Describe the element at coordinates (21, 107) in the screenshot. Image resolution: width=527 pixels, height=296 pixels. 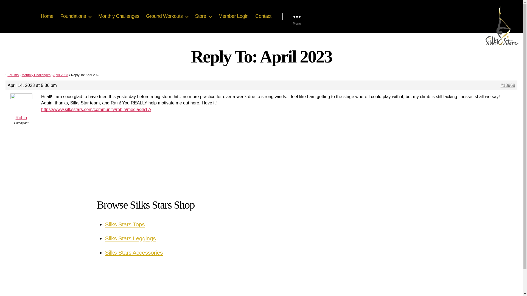
I see `View Robin's profile` at that location.